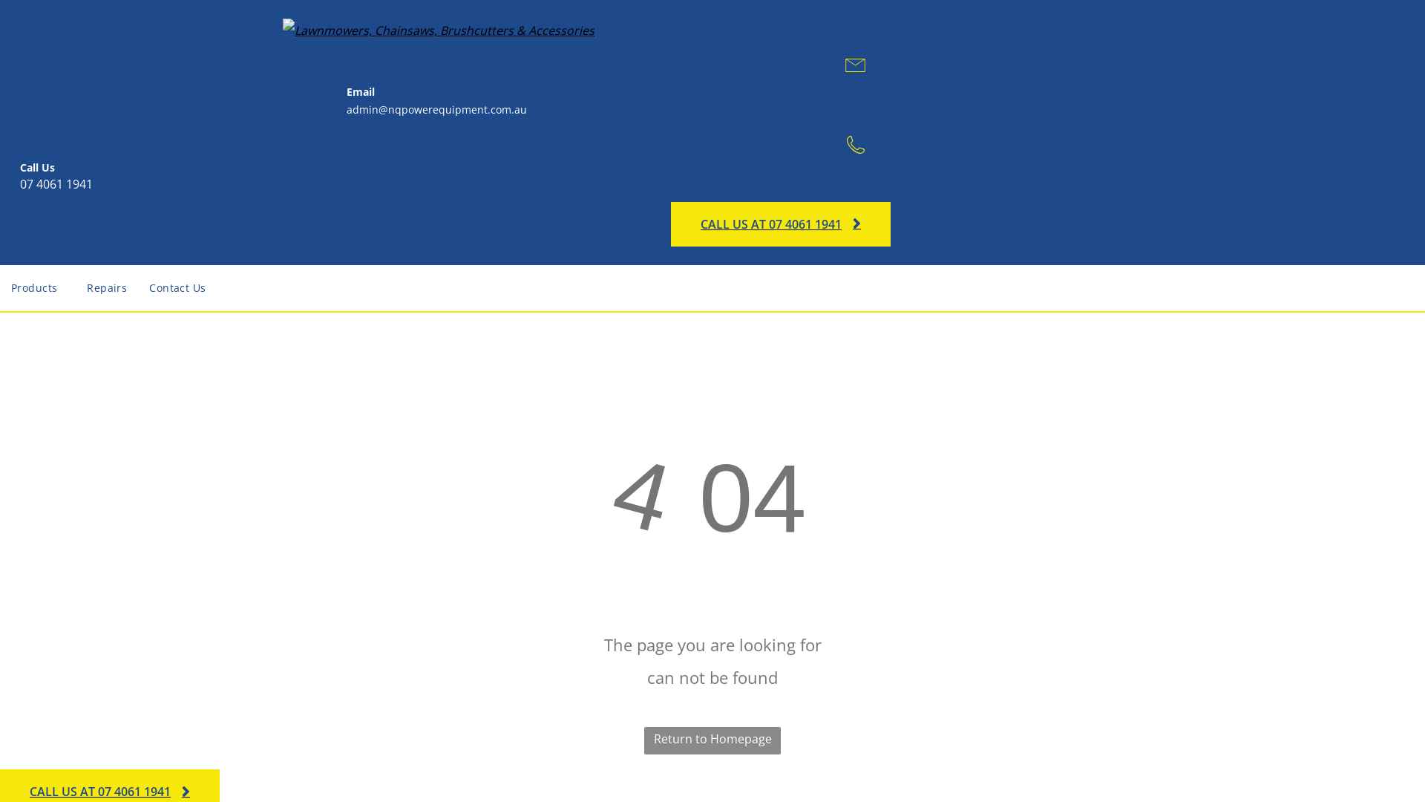  What do you see at coordinates (712, 741) in the screenshot?
I see `Return to Homepage` at bounding box center [712, 741].